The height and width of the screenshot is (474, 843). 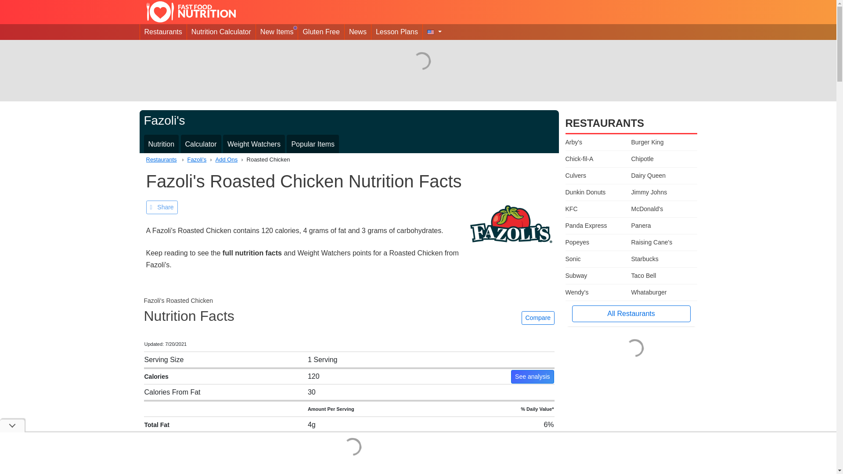 What do you see at coordinates (321, 32) in the screenshot?
I see `Restaurant Gluten Free Menus` at bounding box center [321, 32].